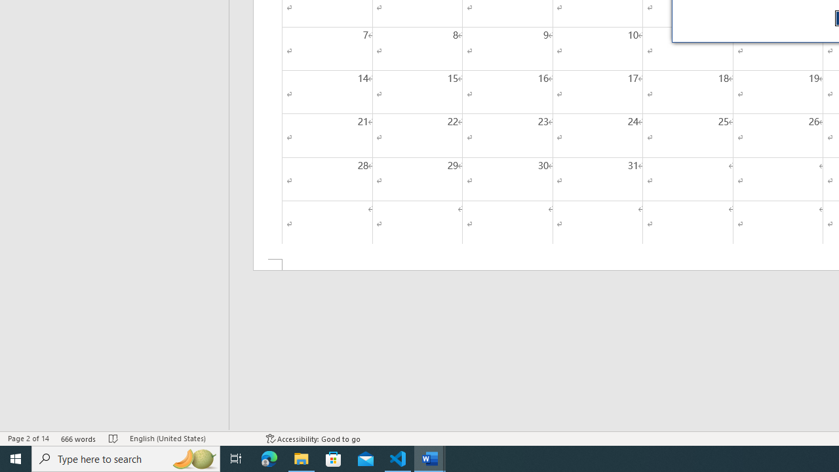 This screenshot has height=472, width=839. I want to click on Microsoft Edge, so click(269, 459).